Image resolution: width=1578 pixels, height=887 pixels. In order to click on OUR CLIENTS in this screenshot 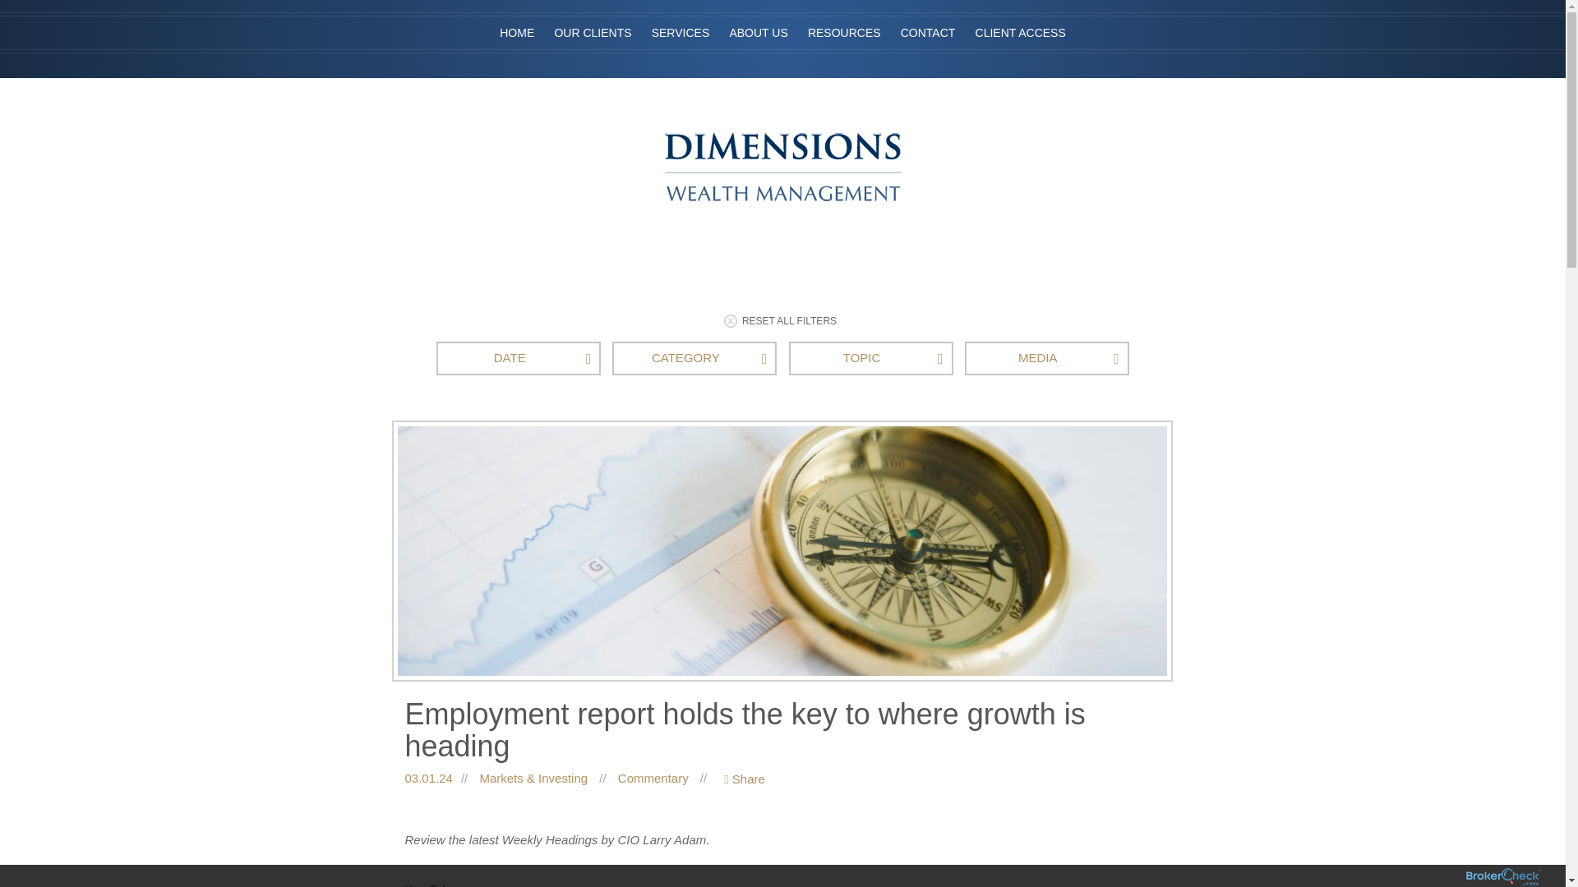, I will do `click(592, 15)`.